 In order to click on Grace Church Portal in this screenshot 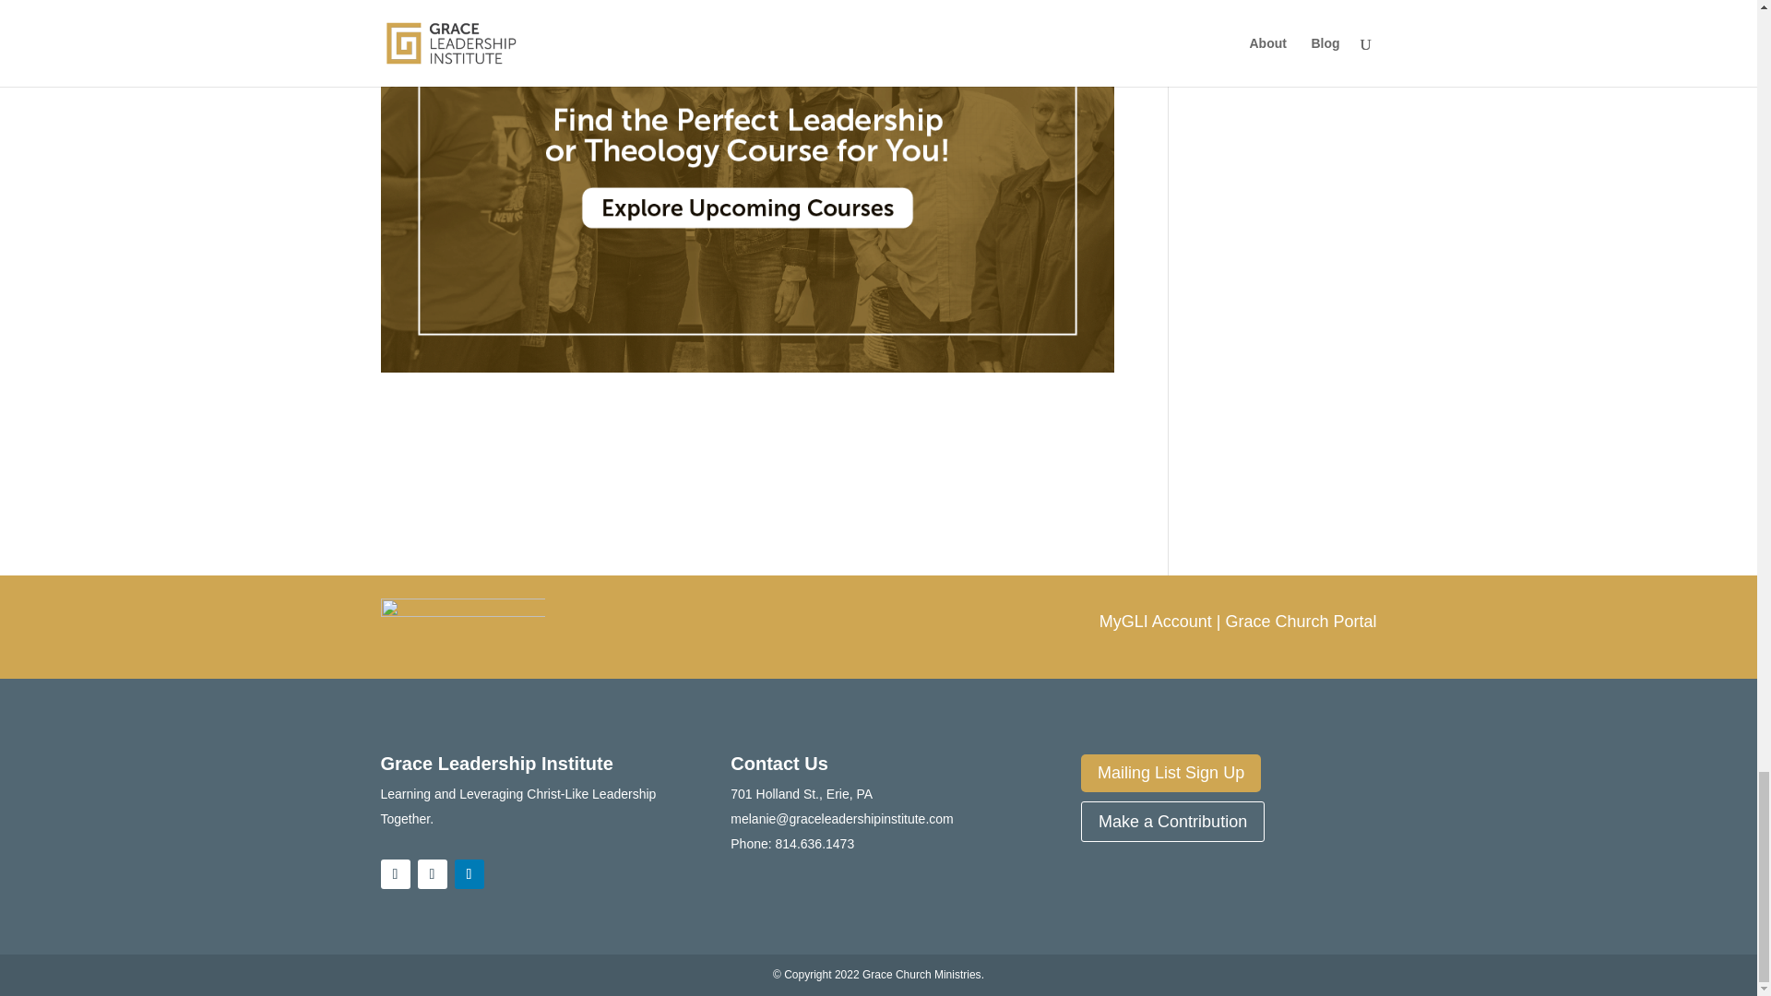, I will do `click(1301, 622)`.